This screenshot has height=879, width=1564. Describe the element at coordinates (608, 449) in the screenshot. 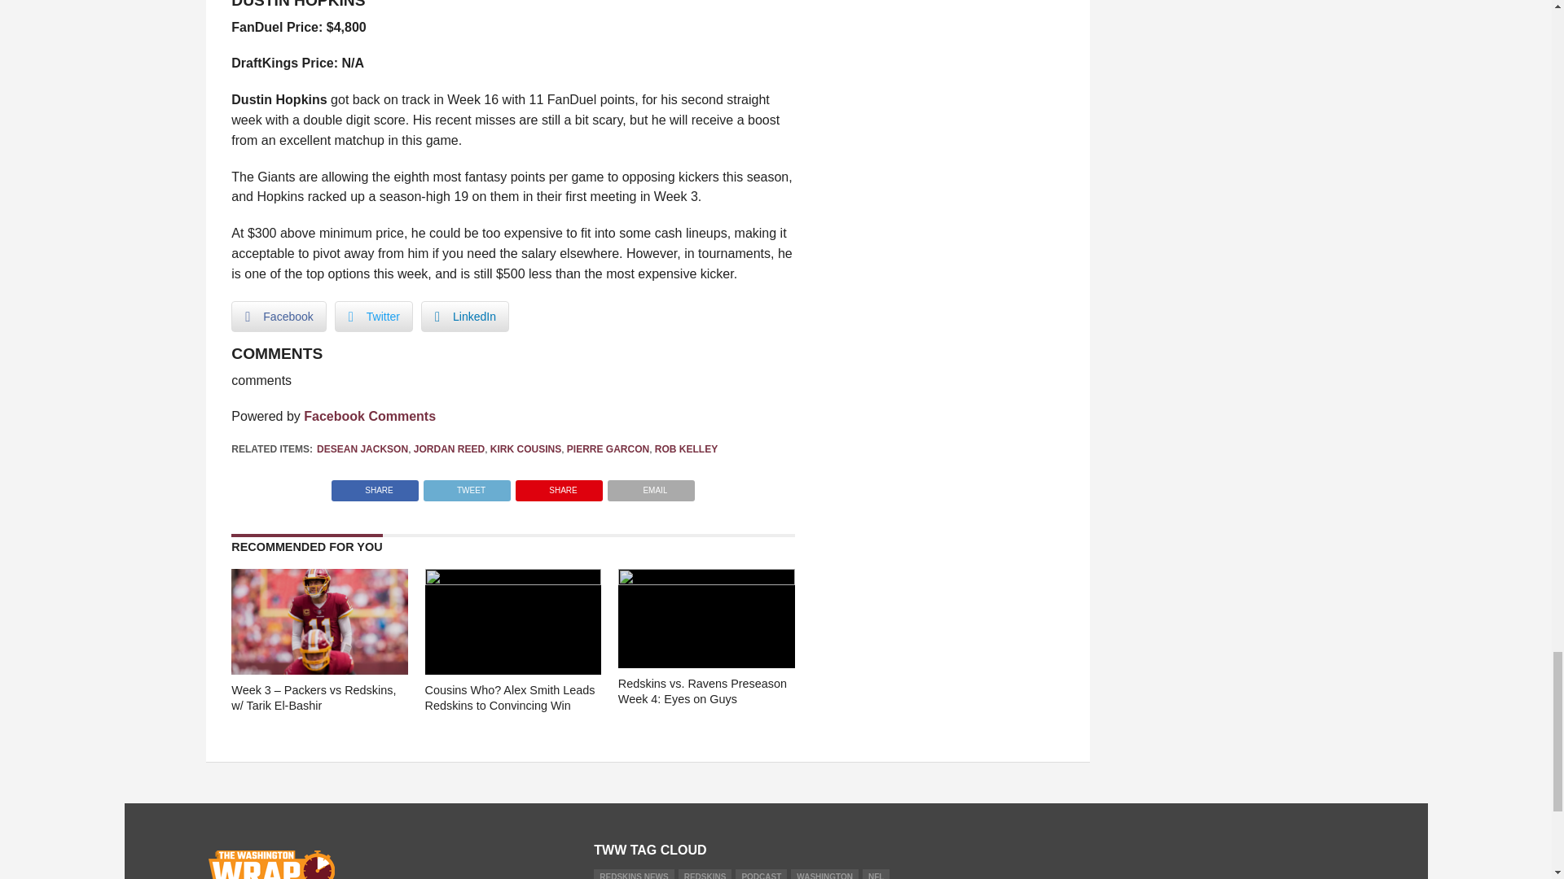

I see `PIERRE GARCON` at that location.